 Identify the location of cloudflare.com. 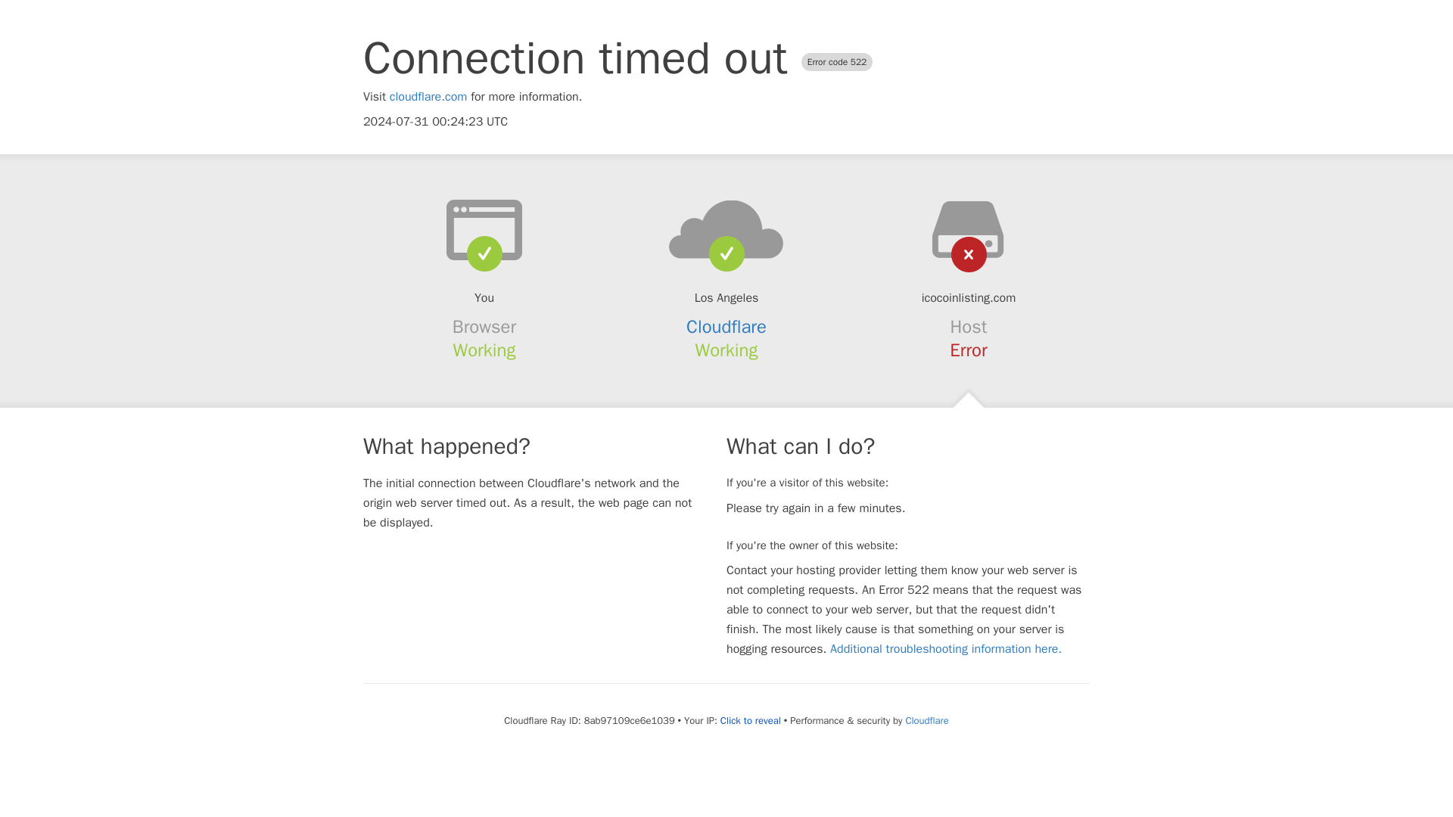
(428, 97).